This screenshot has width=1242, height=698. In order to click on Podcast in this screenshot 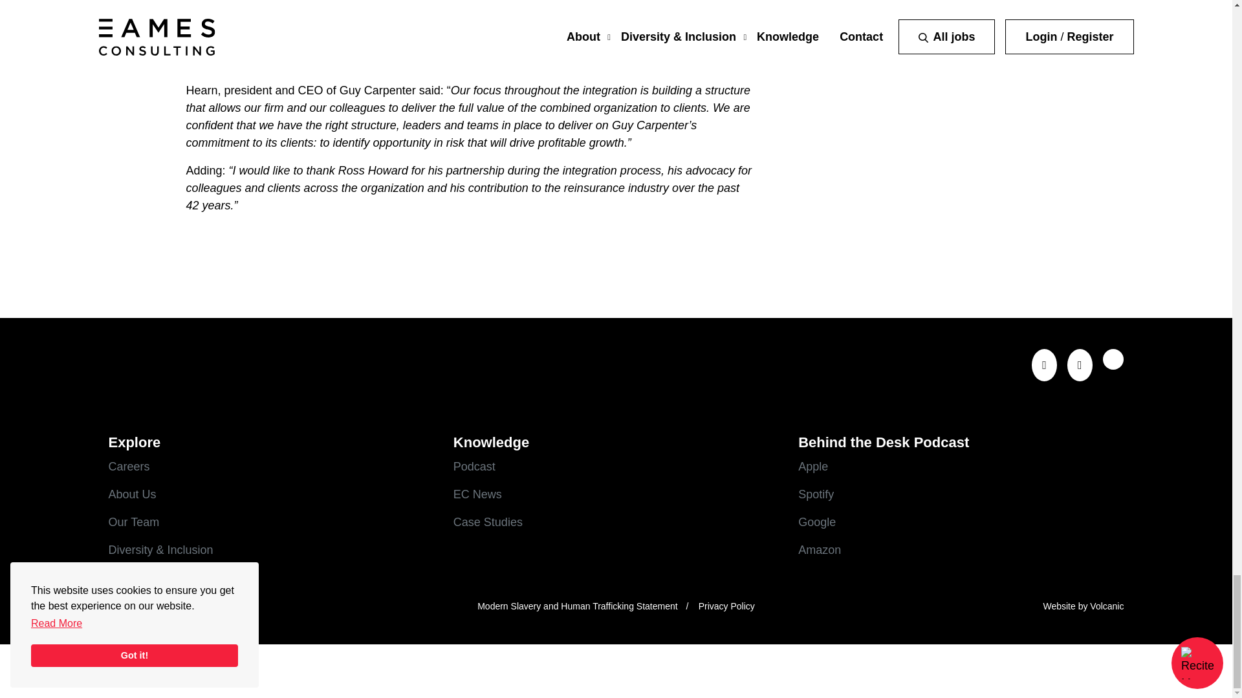, I will do `click(616, 467)`.